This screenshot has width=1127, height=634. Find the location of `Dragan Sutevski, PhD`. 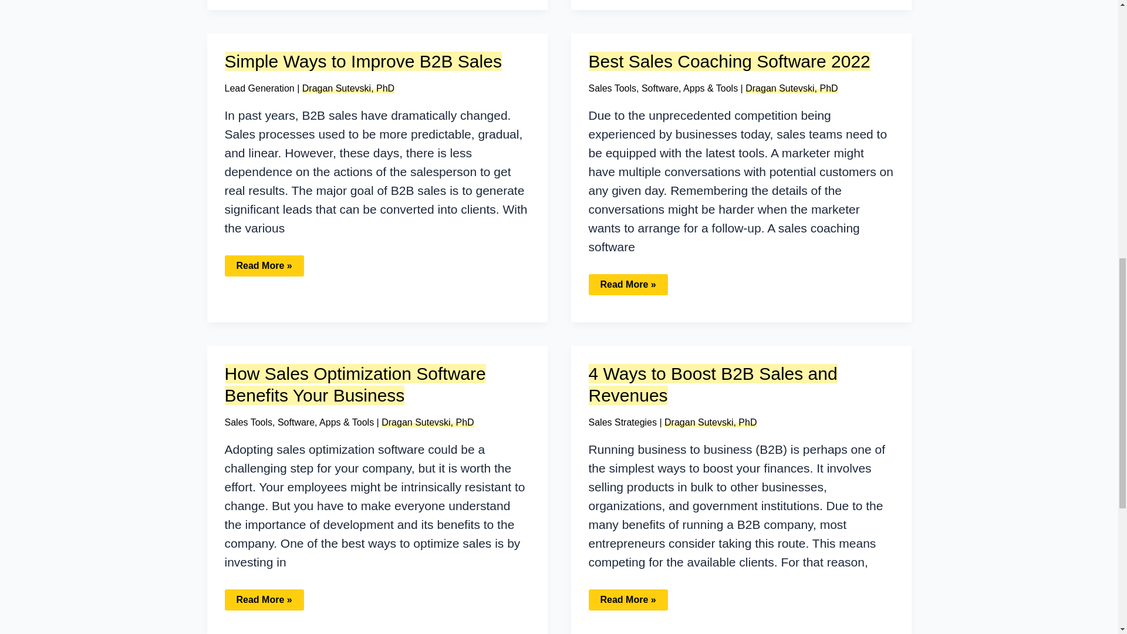

Dragan Sutevski, PhD is located at coordinates (348, 88).